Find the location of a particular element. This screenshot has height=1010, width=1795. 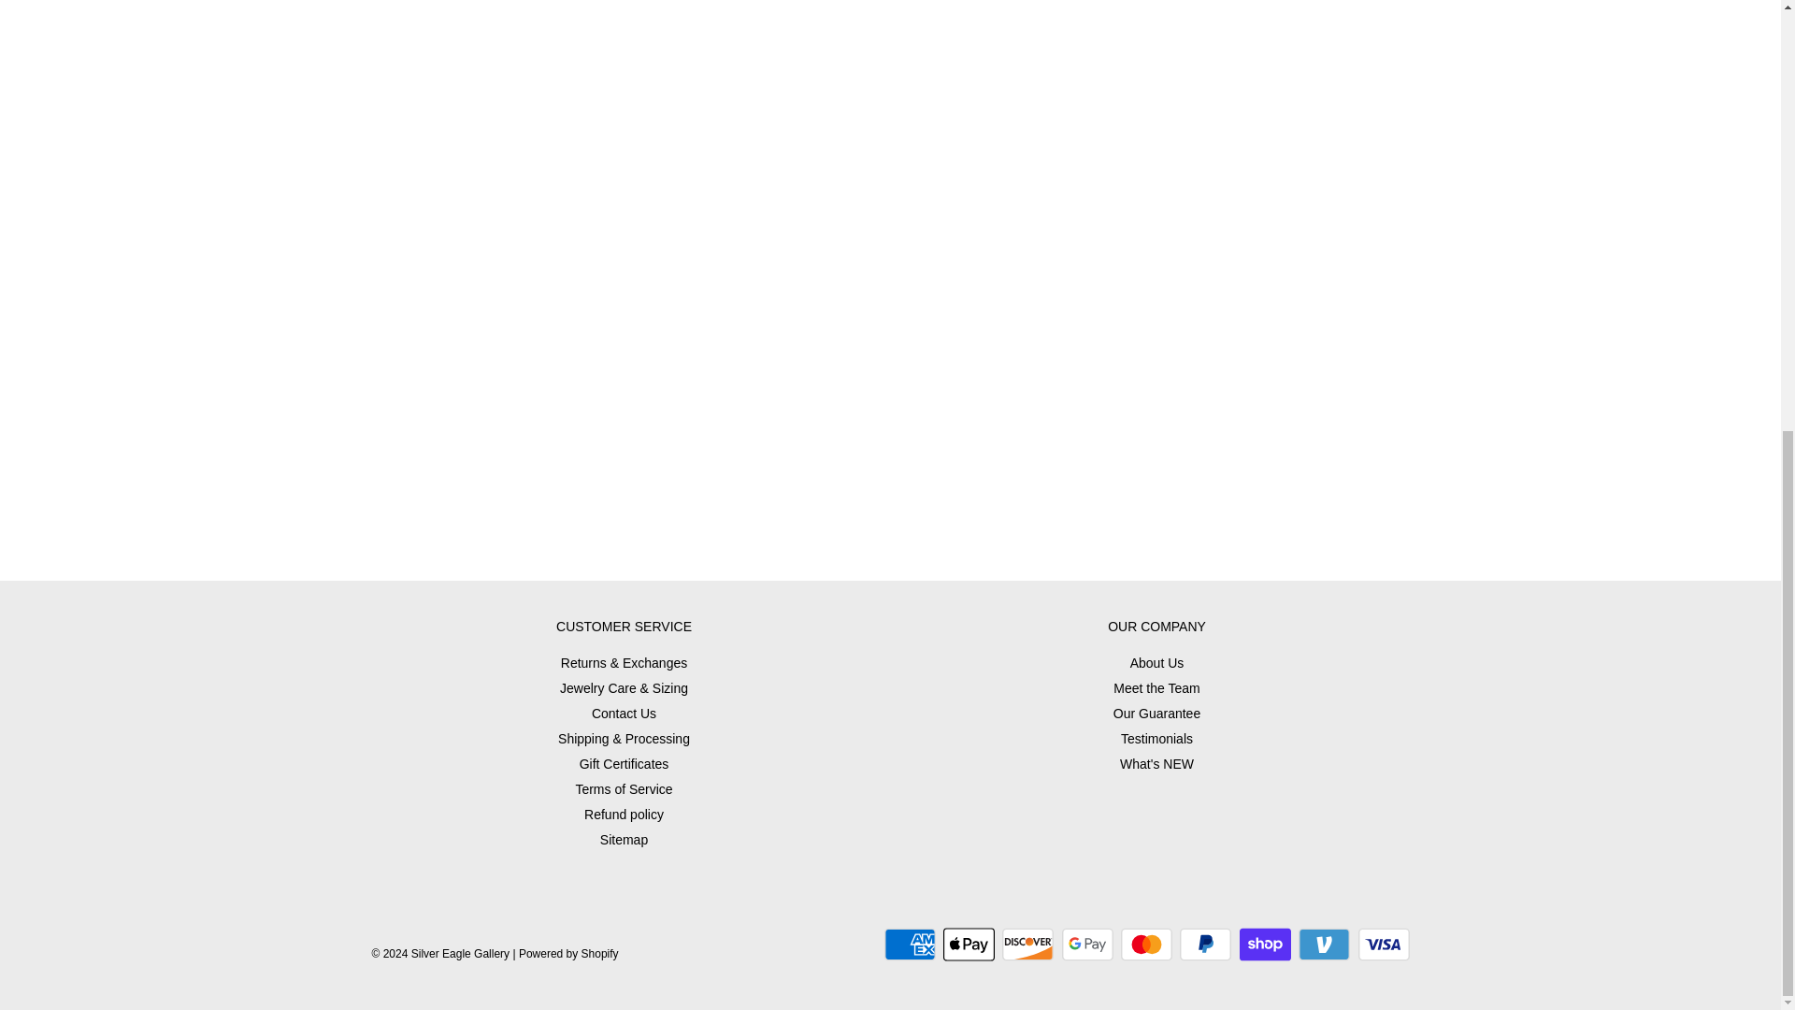

Google Pay is located at coordinates (1087, 945).